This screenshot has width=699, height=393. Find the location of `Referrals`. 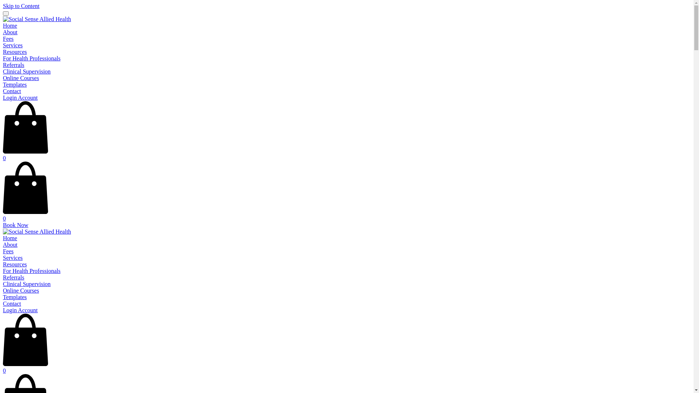

Referrals is located at coordinates (14, 65).